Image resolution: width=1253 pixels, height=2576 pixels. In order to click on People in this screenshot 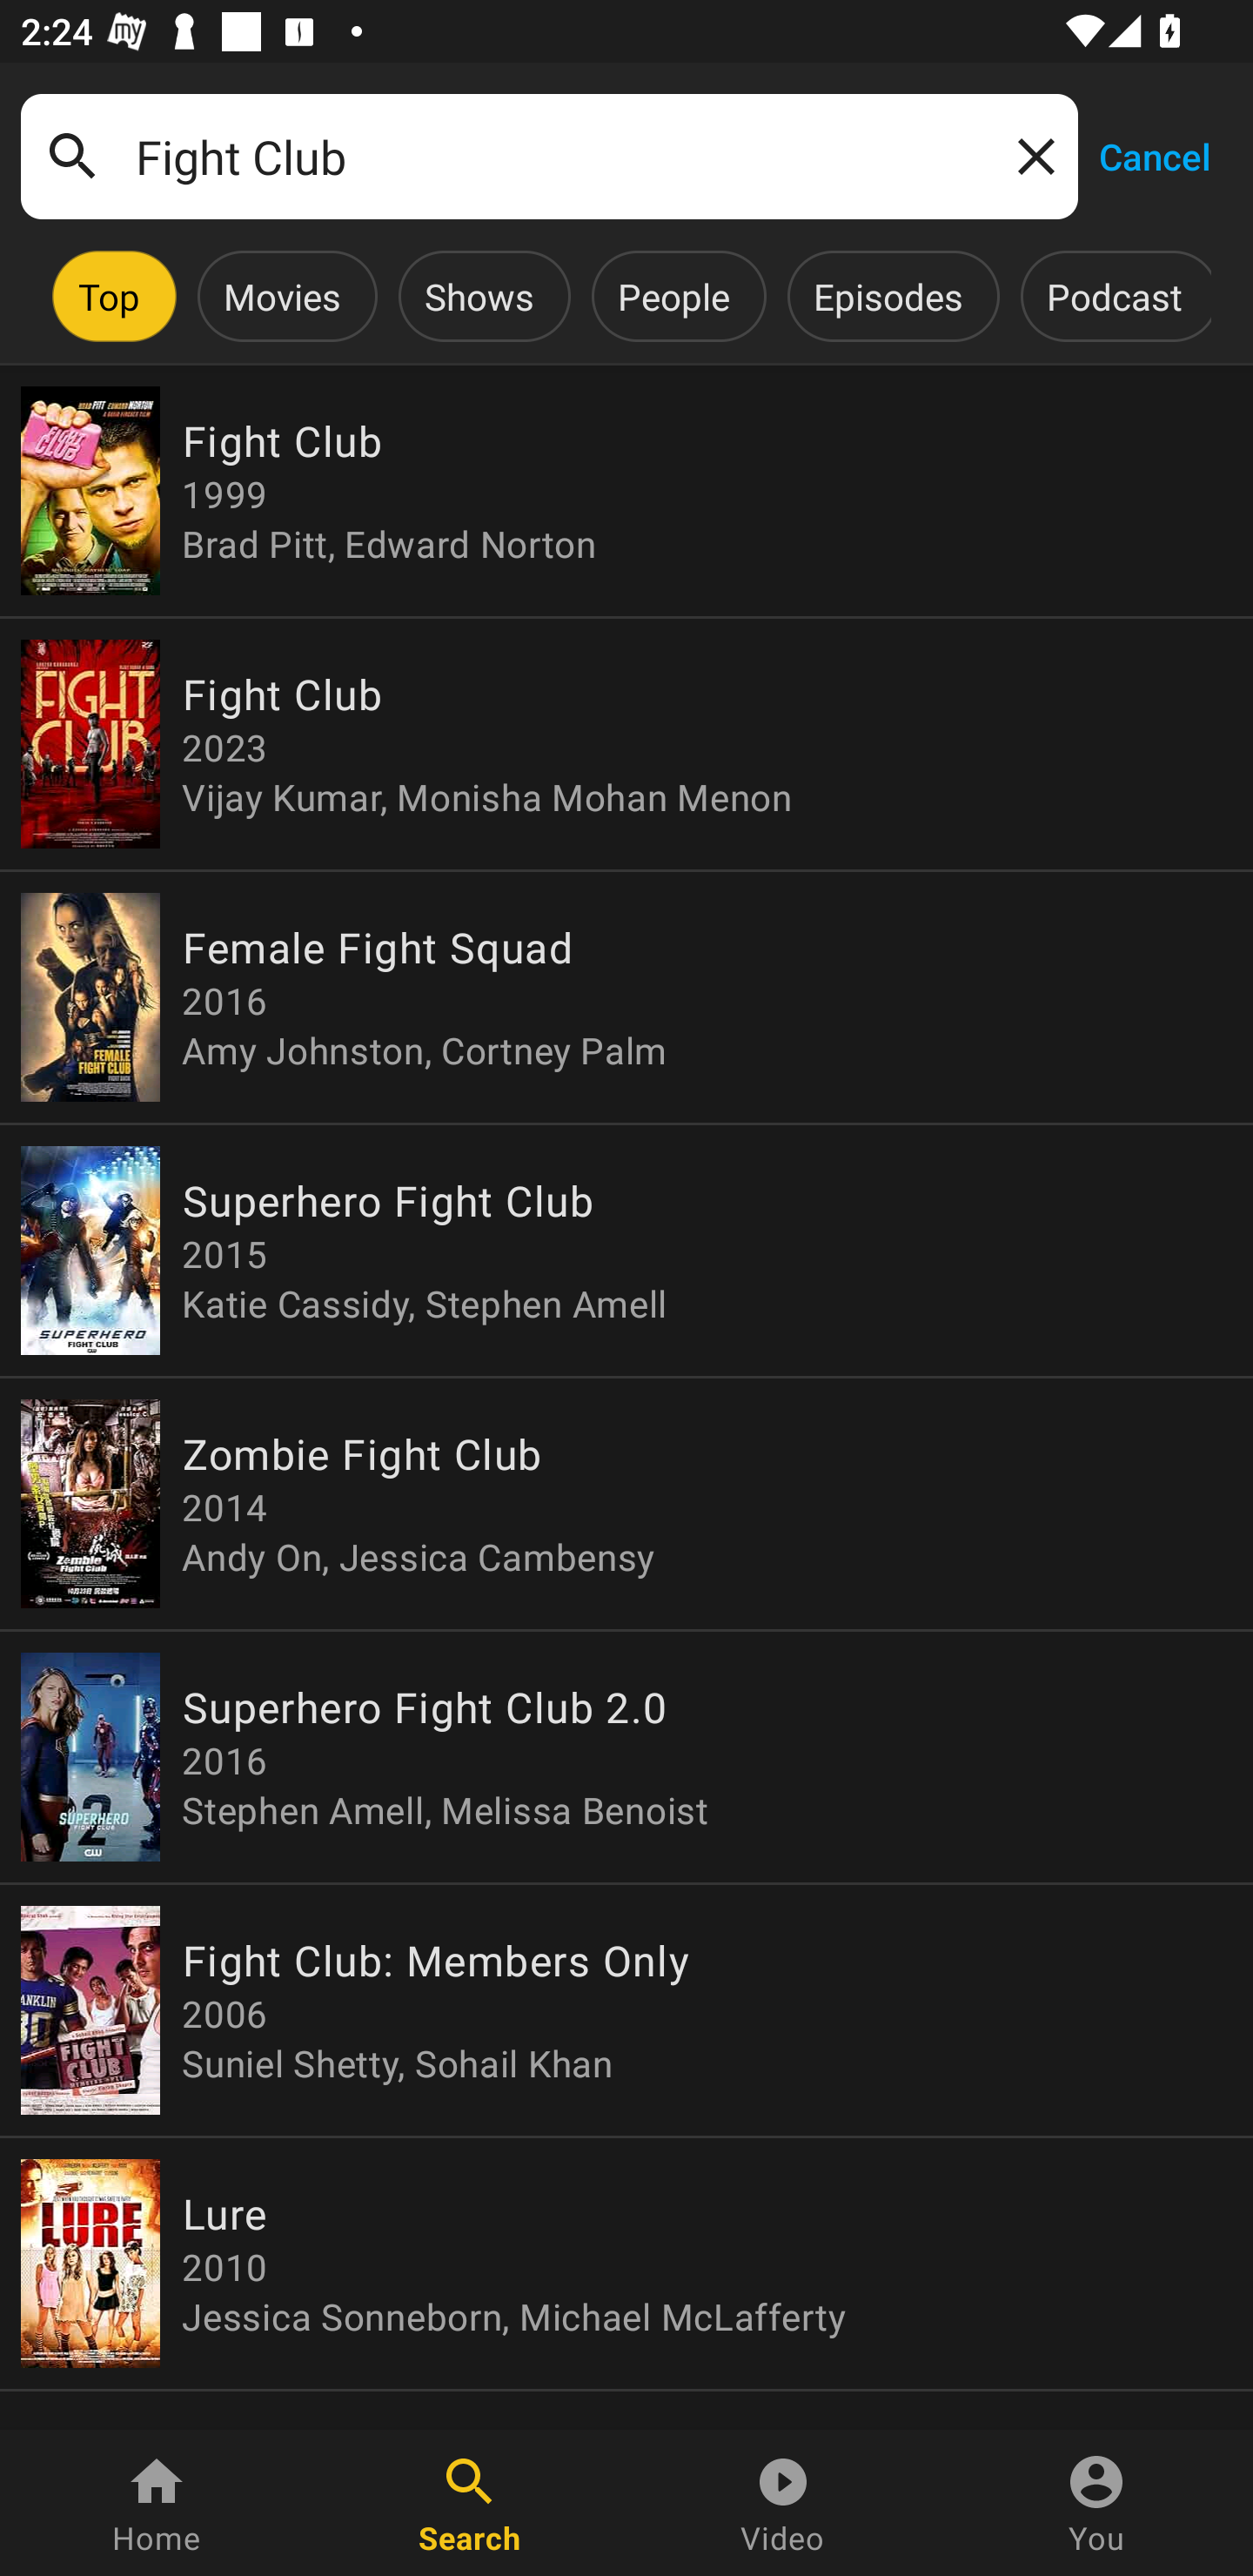, I will do `click(673, 296)`.